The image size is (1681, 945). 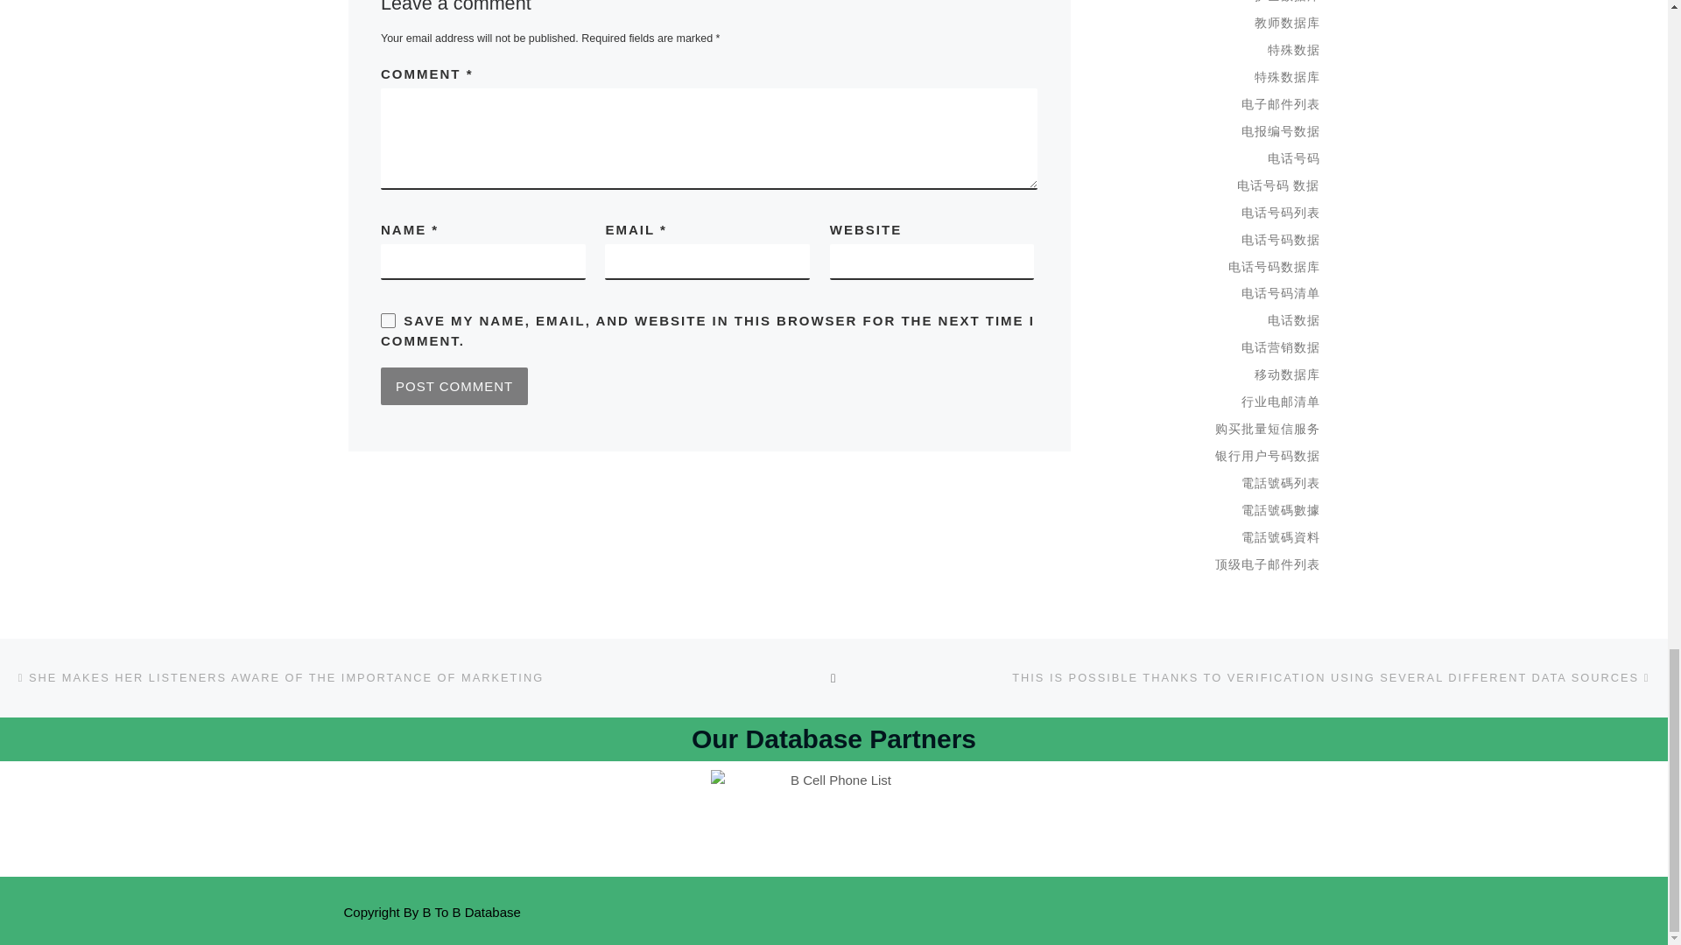 What do you see at coordinates (388, 320) in the screenshot?
I see `yes` at bounding box center [388, 320].